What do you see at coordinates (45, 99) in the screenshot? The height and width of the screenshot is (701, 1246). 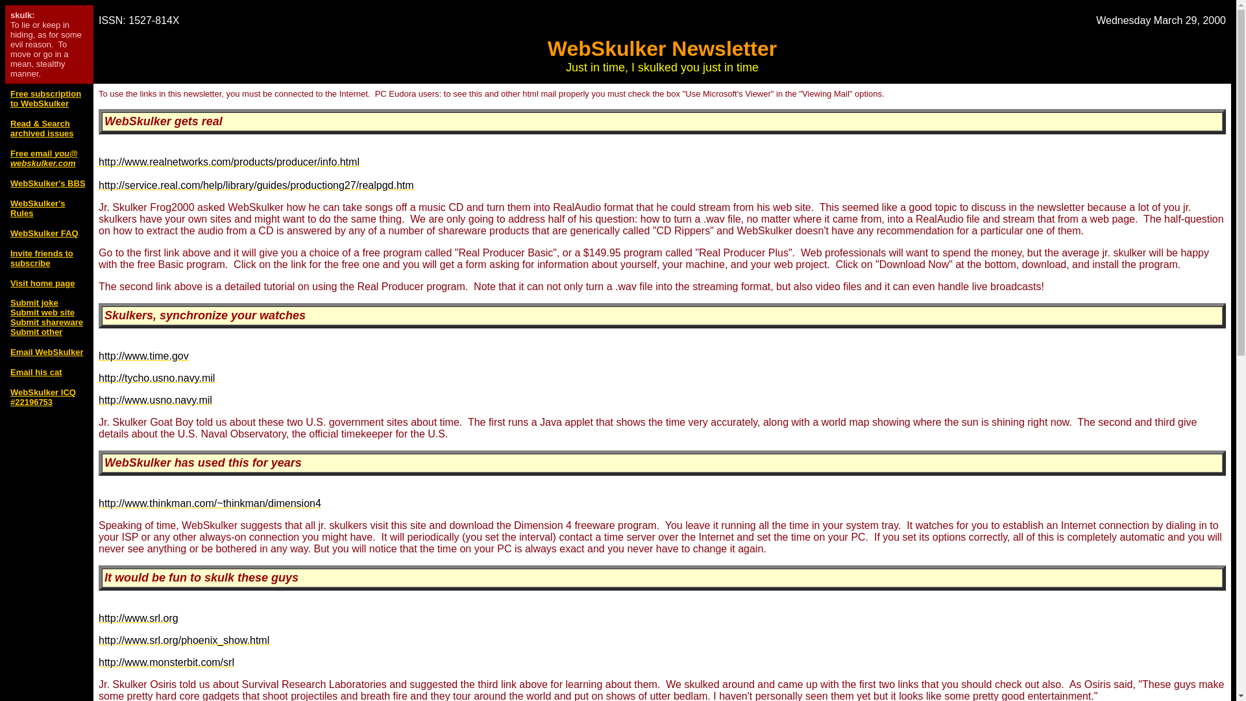 I see `Free subscription to WebSkulker` at bounding box center [45, 99].